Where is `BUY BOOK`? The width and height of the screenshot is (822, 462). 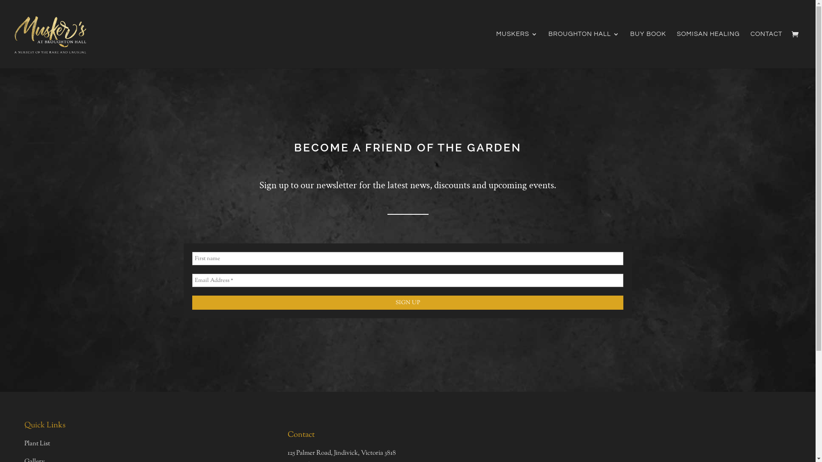
BUY BOOK is located at coordinates (648, 50).